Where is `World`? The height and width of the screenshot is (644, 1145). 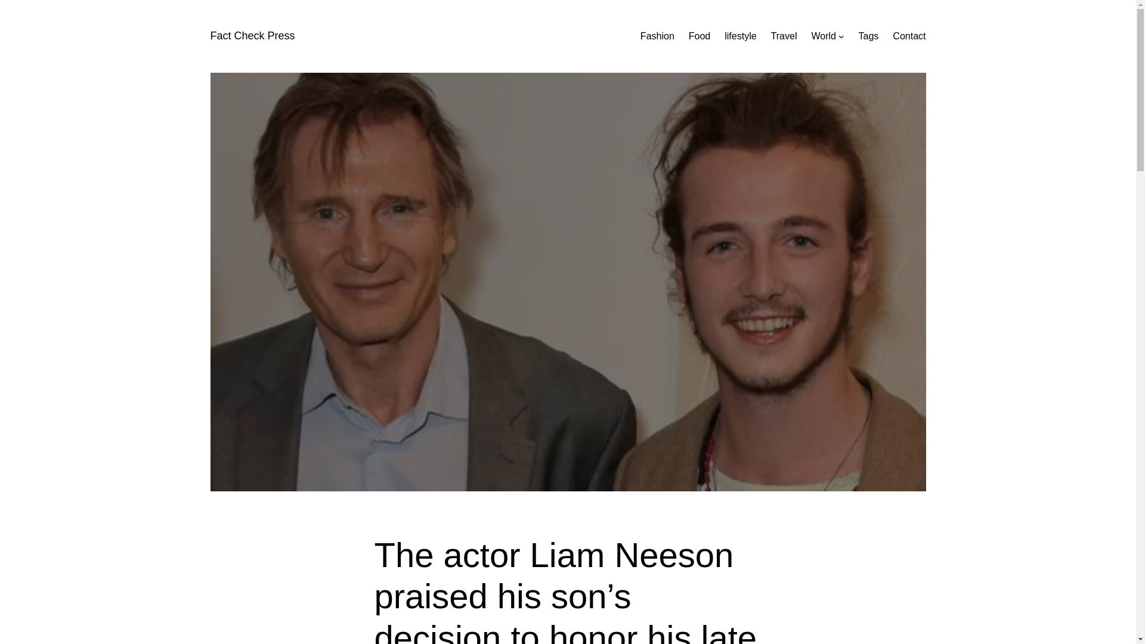
World is located at coordinates (823, 36).